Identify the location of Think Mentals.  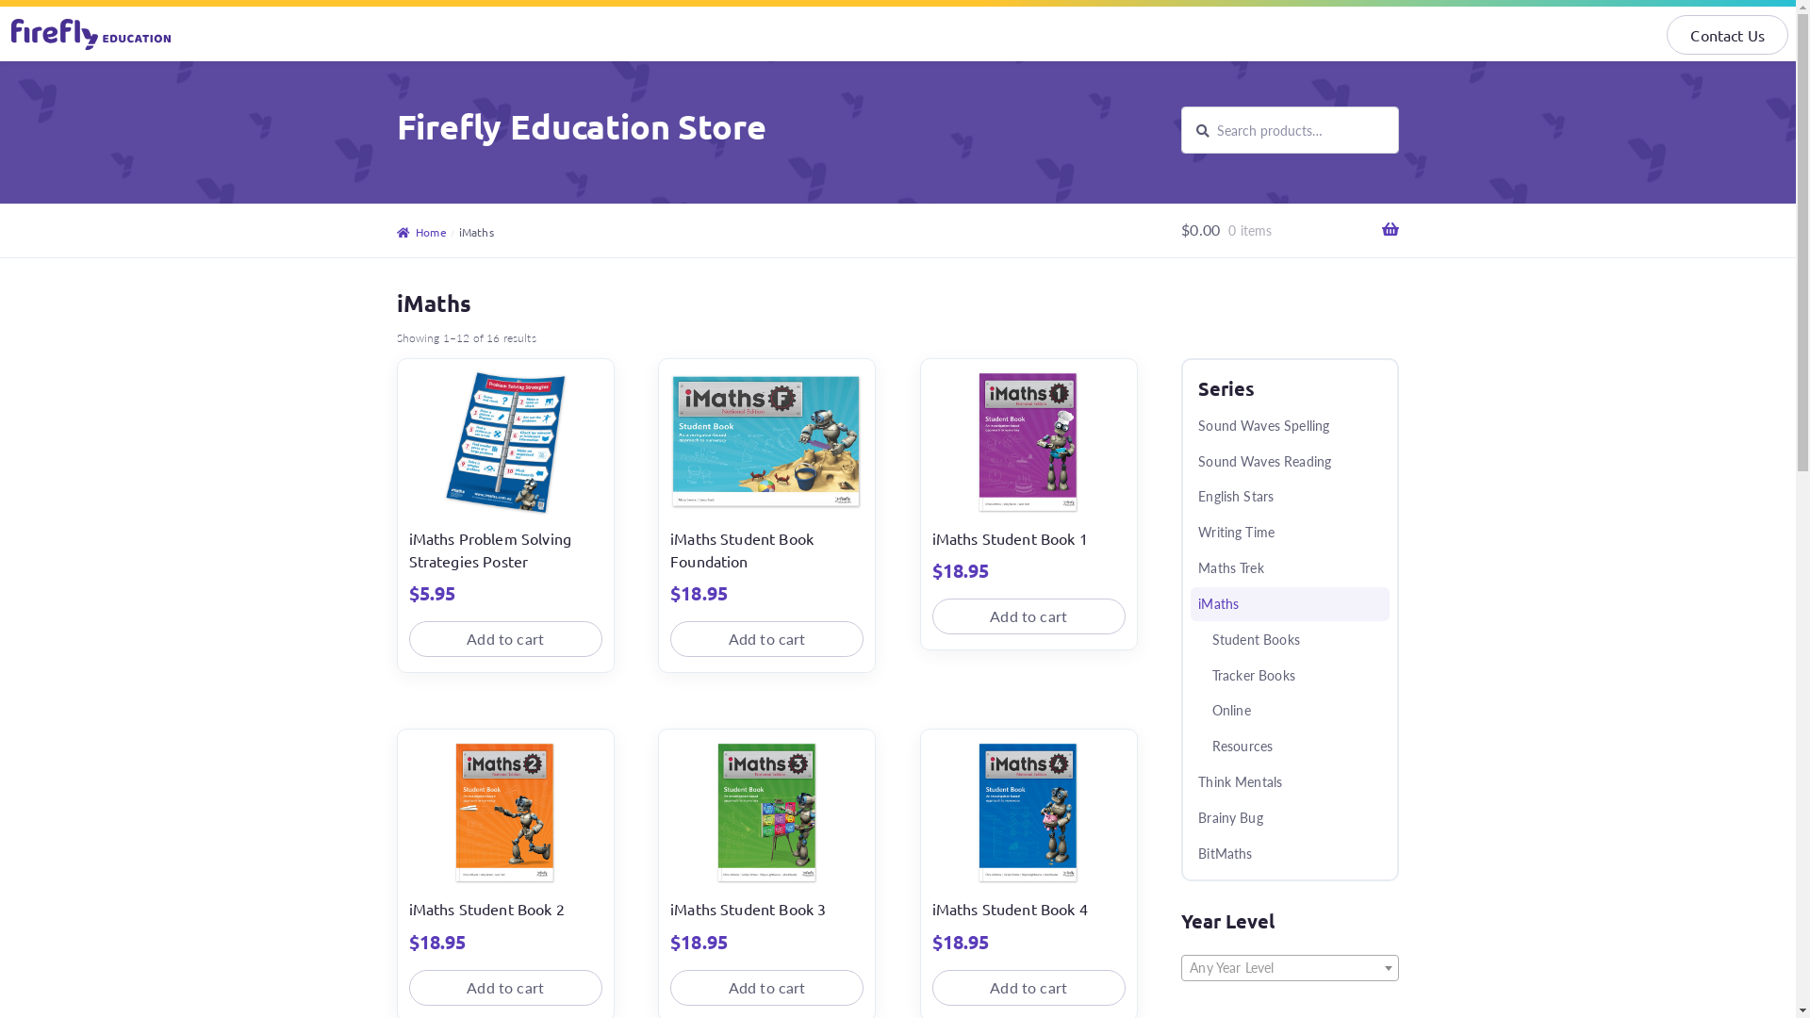
(1290, 782).